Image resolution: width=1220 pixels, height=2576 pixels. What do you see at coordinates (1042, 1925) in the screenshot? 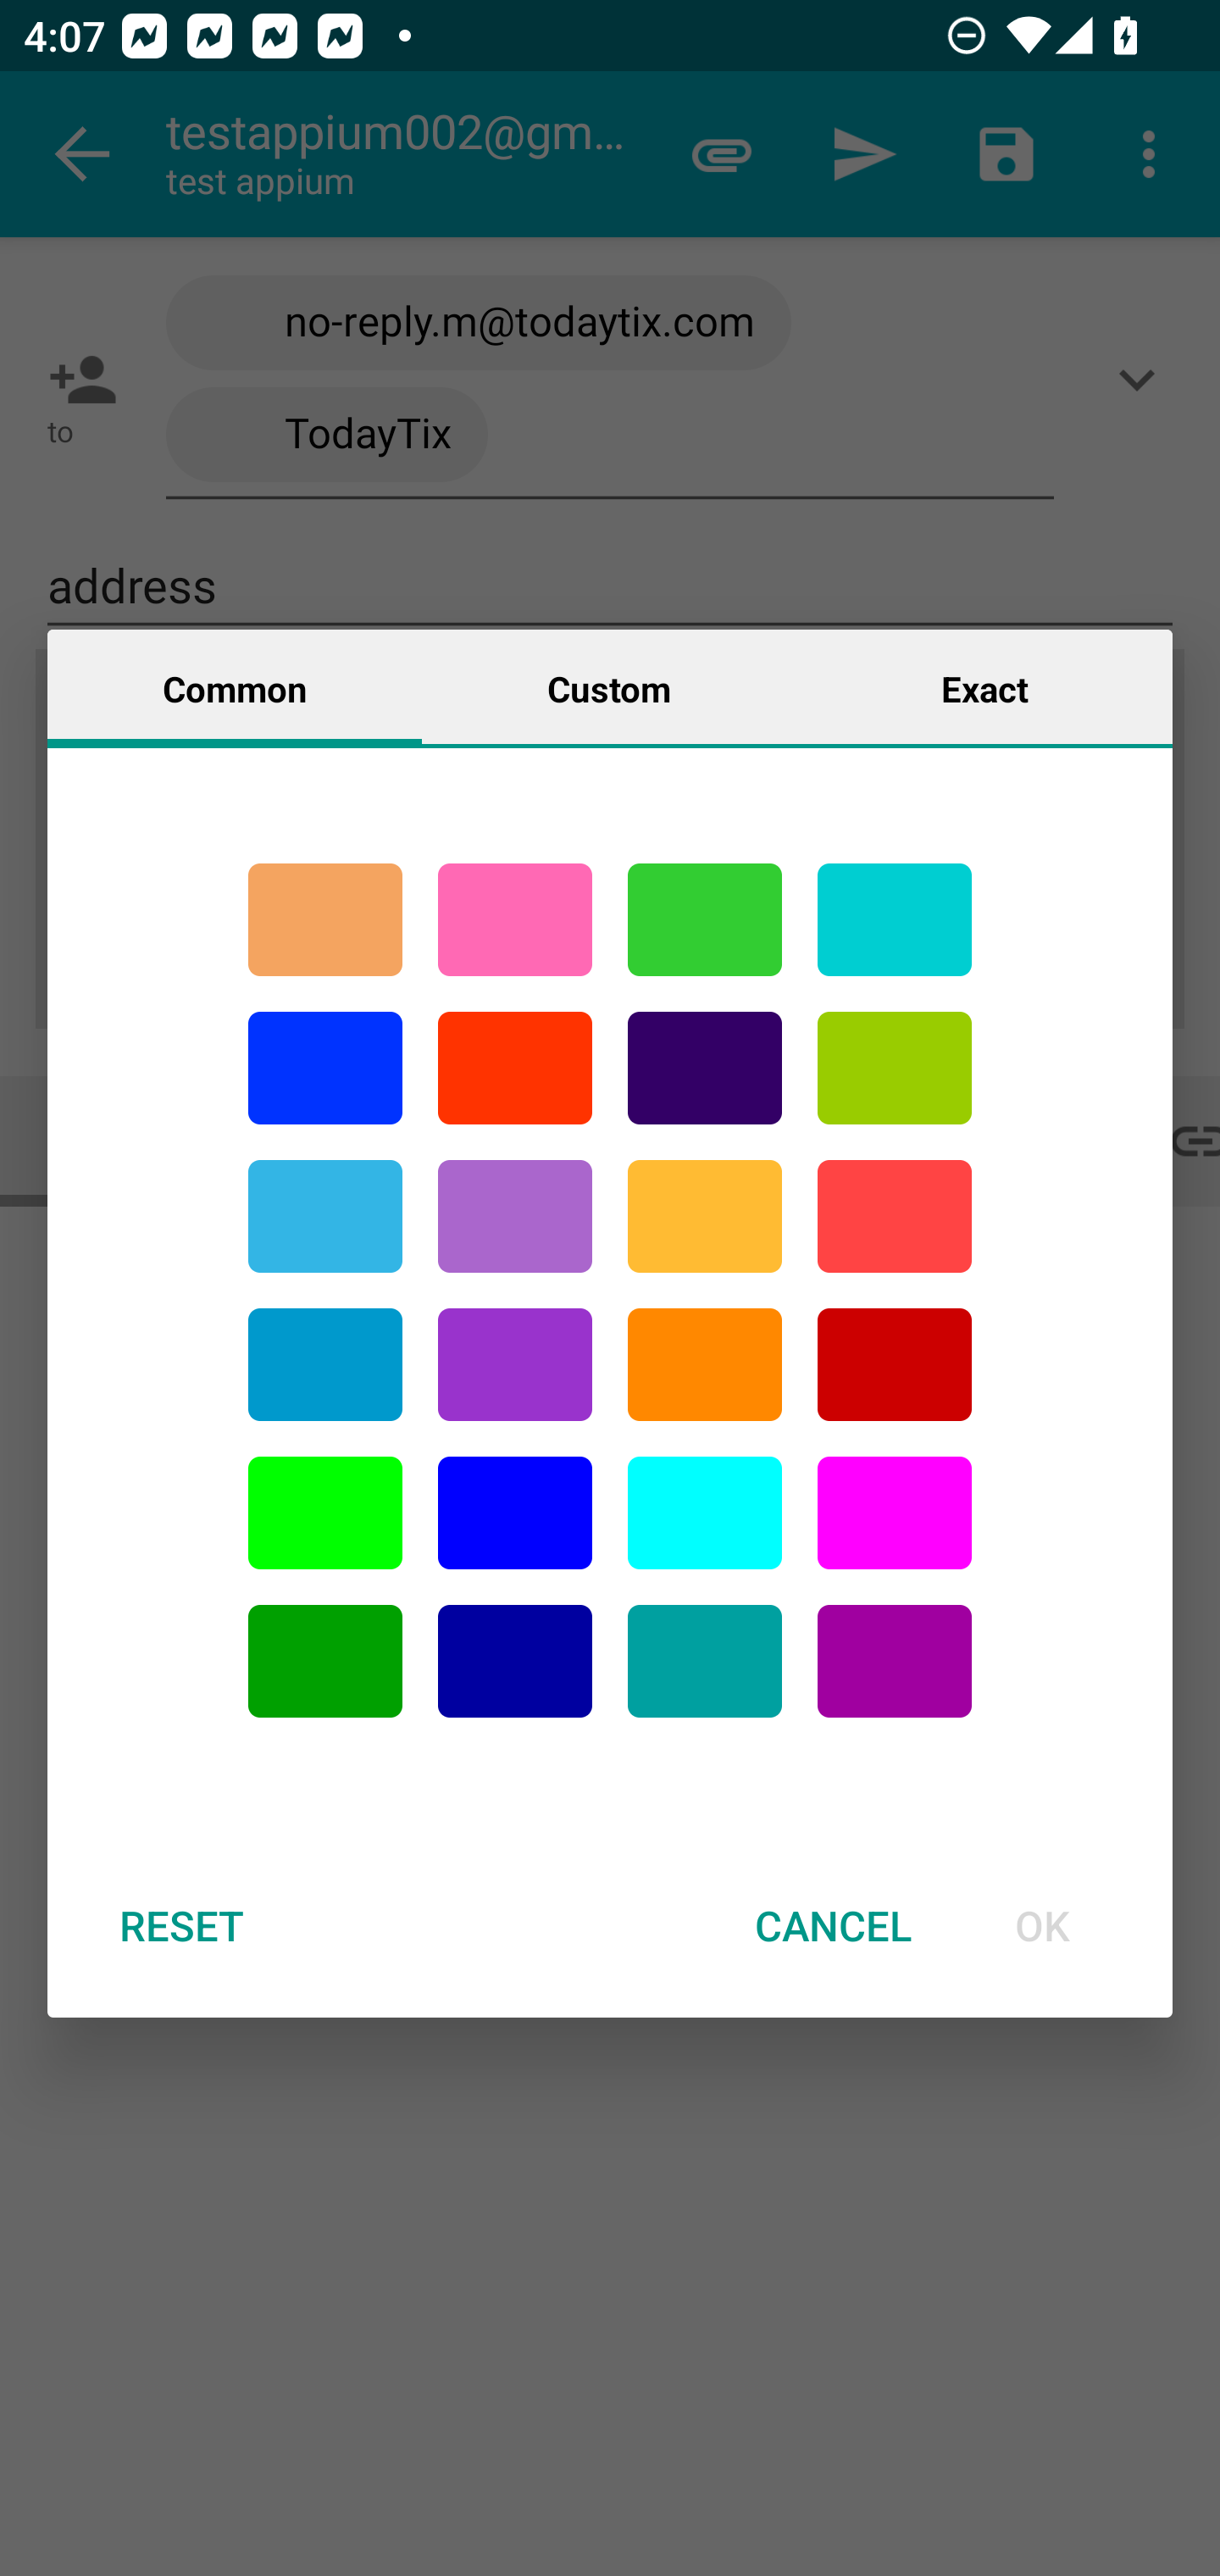
I see `OK` at bounding box center [1042, 1925].